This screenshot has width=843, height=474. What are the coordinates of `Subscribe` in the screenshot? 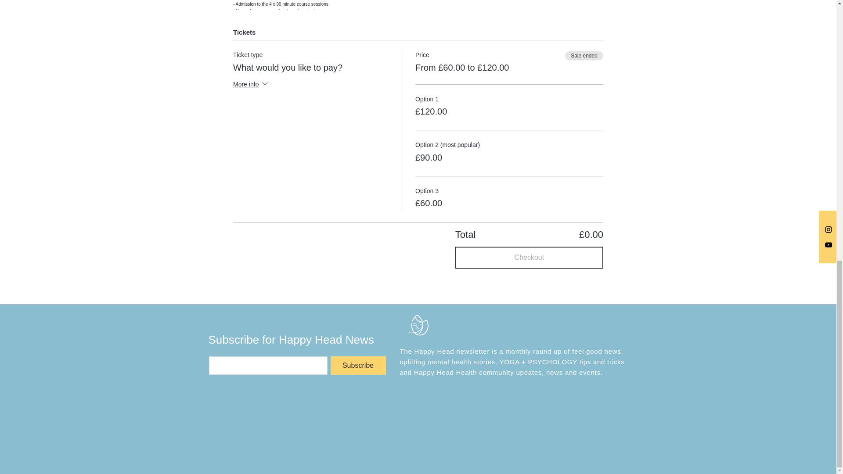 It's located at (357, 366).